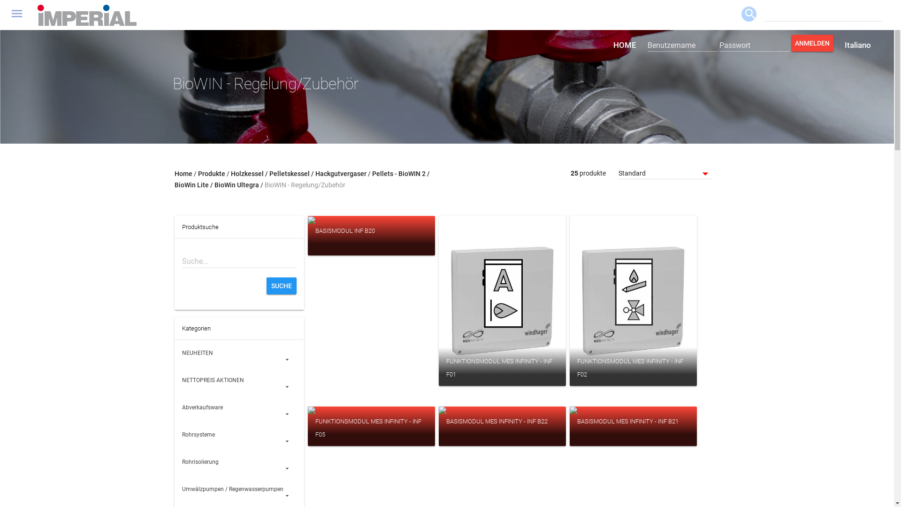 The width and height of the screenshot is (901, 507). Describe the element at coordinates (858, 45) in the screenshot. I see `Italiano` at that location.